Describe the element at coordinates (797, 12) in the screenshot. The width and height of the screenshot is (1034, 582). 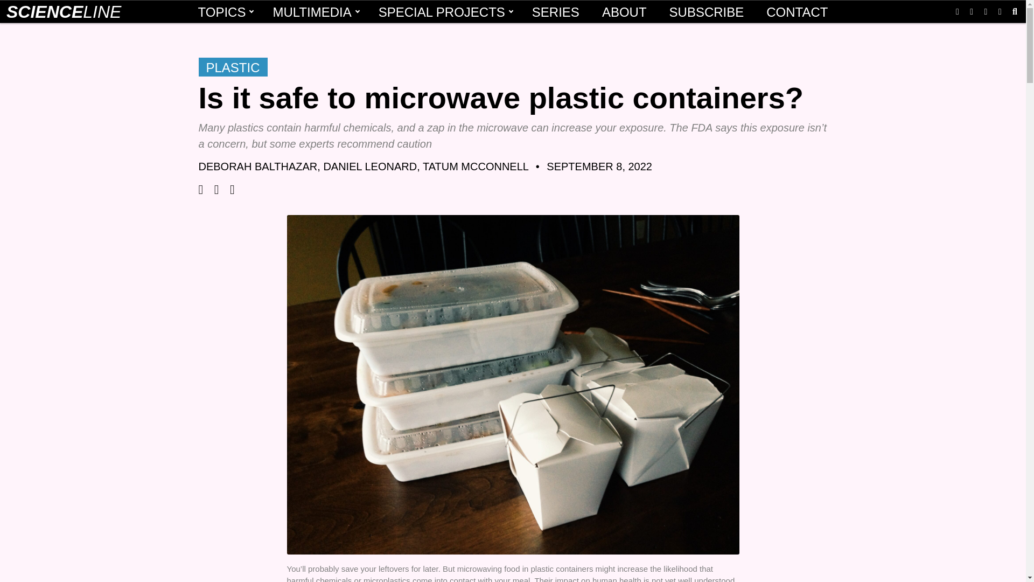
I see `CONTACT` at that location.